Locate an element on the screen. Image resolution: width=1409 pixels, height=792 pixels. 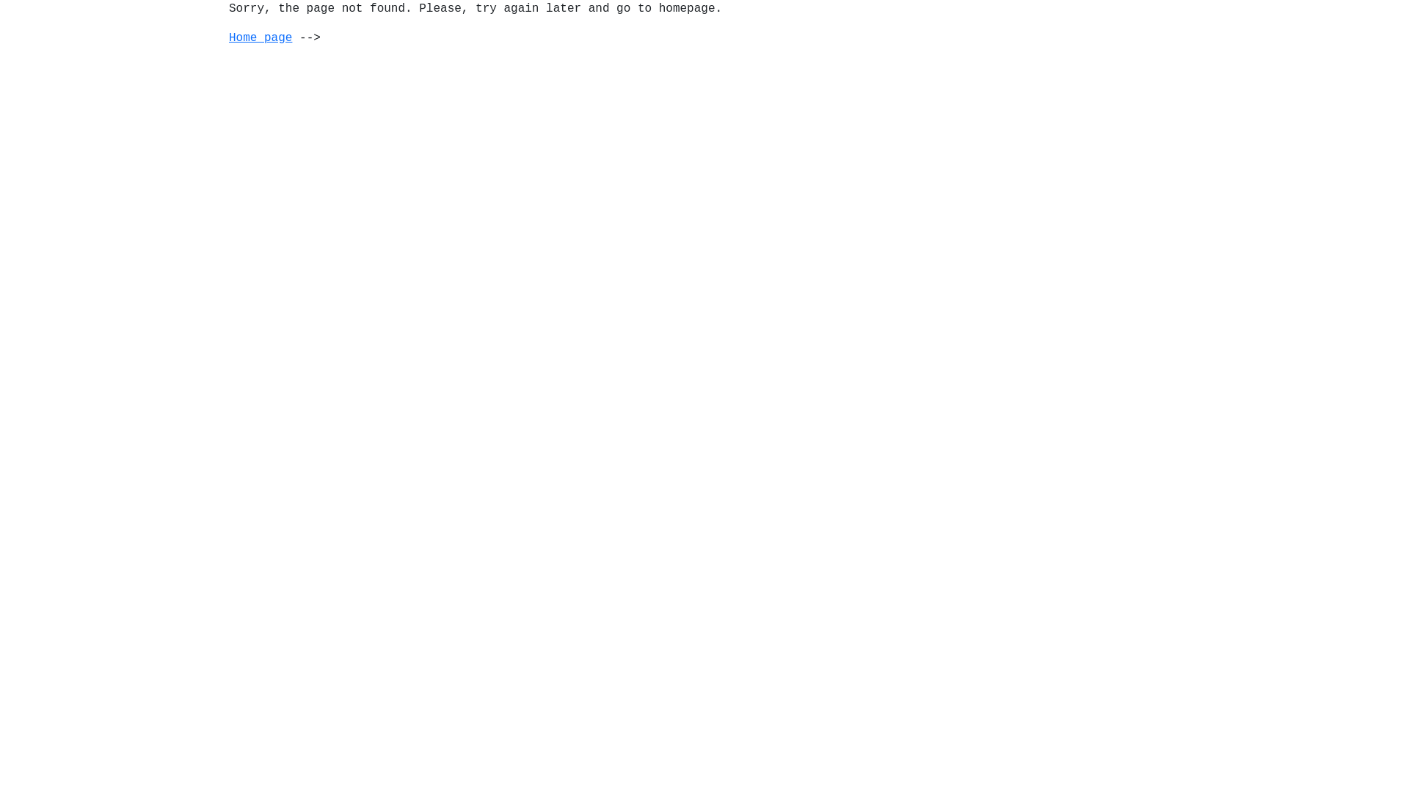
Home page is located at coordinates (261, 38).